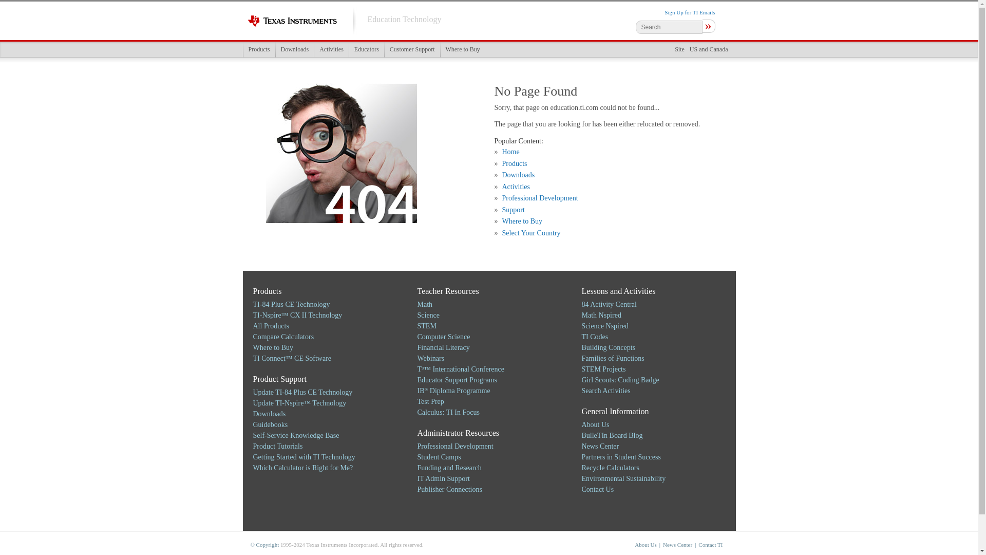 The width and height of the screenshot is (986, 555). What do you see at coordinates (367, 49) in the screenshot?
I see `Educators` at bounding box center [367, 49].